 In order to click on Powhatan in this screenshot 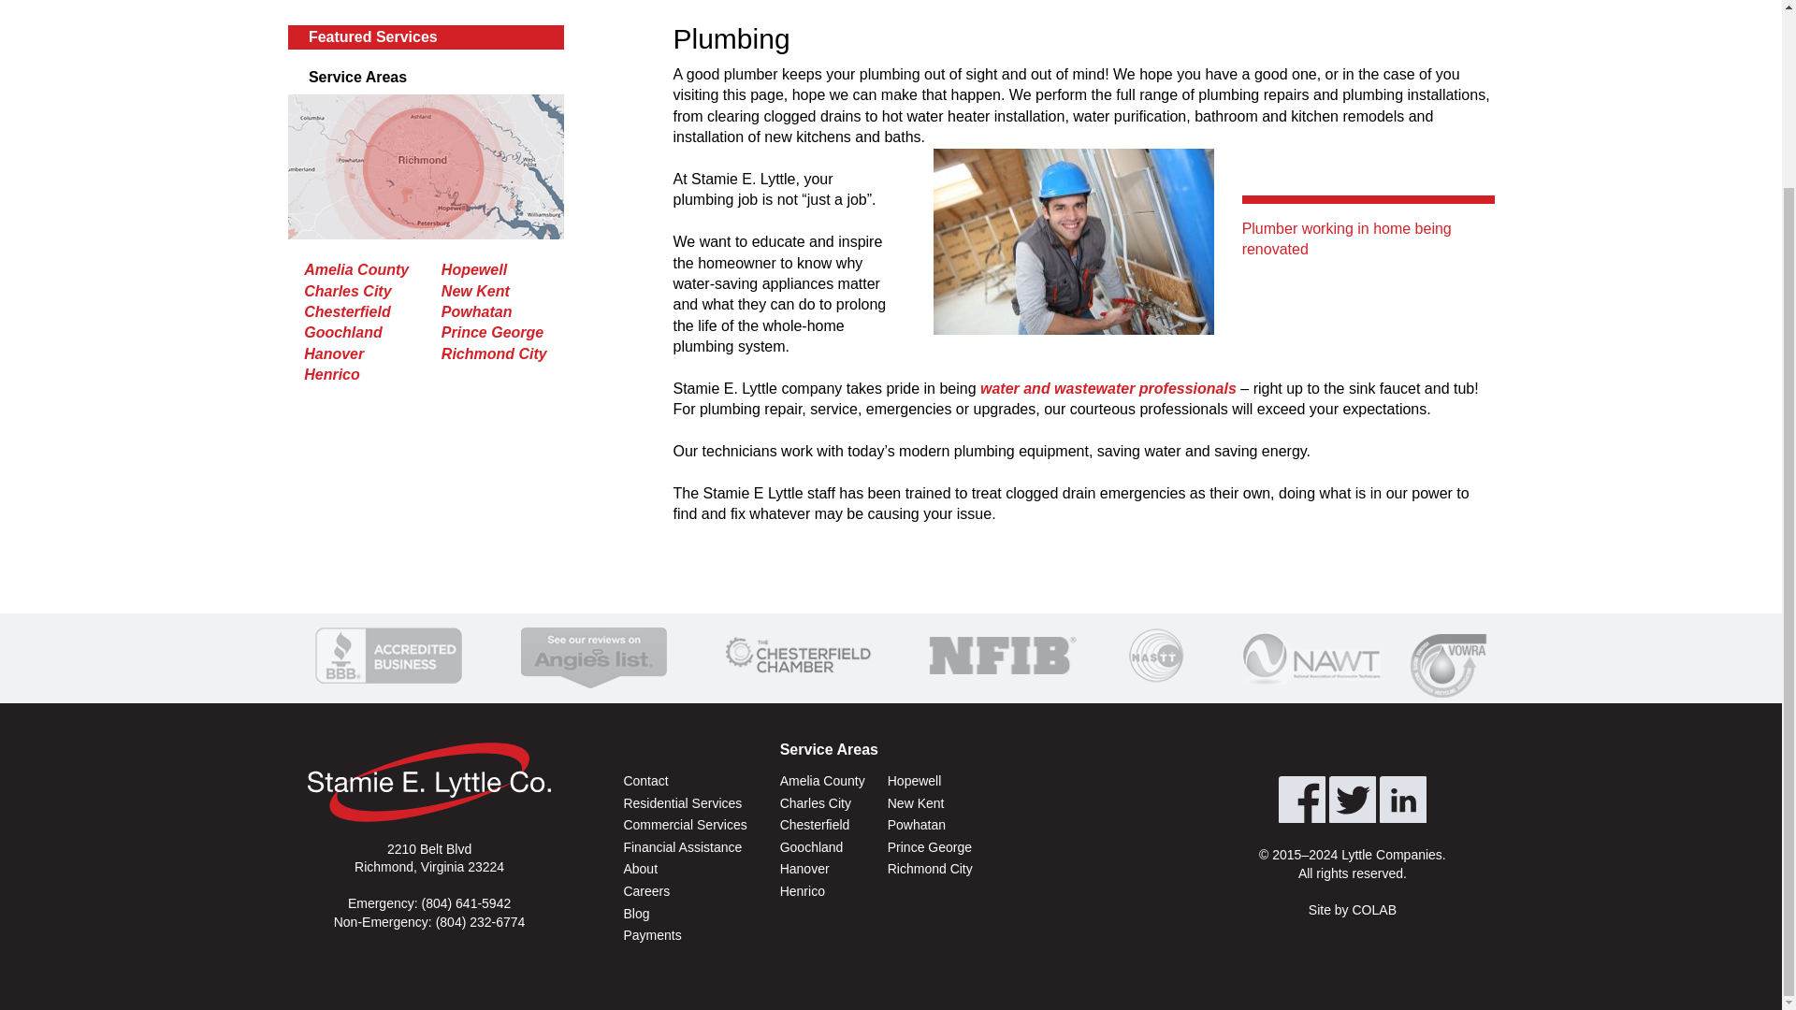, I will do `click(477, 312)`.